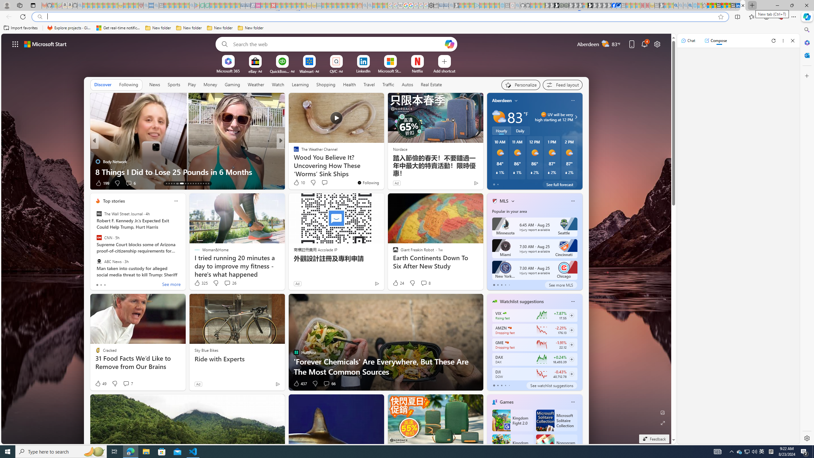  Describe the element at coordinates (293, 161) in the screenshot. I see `Far & Wide` at that location.